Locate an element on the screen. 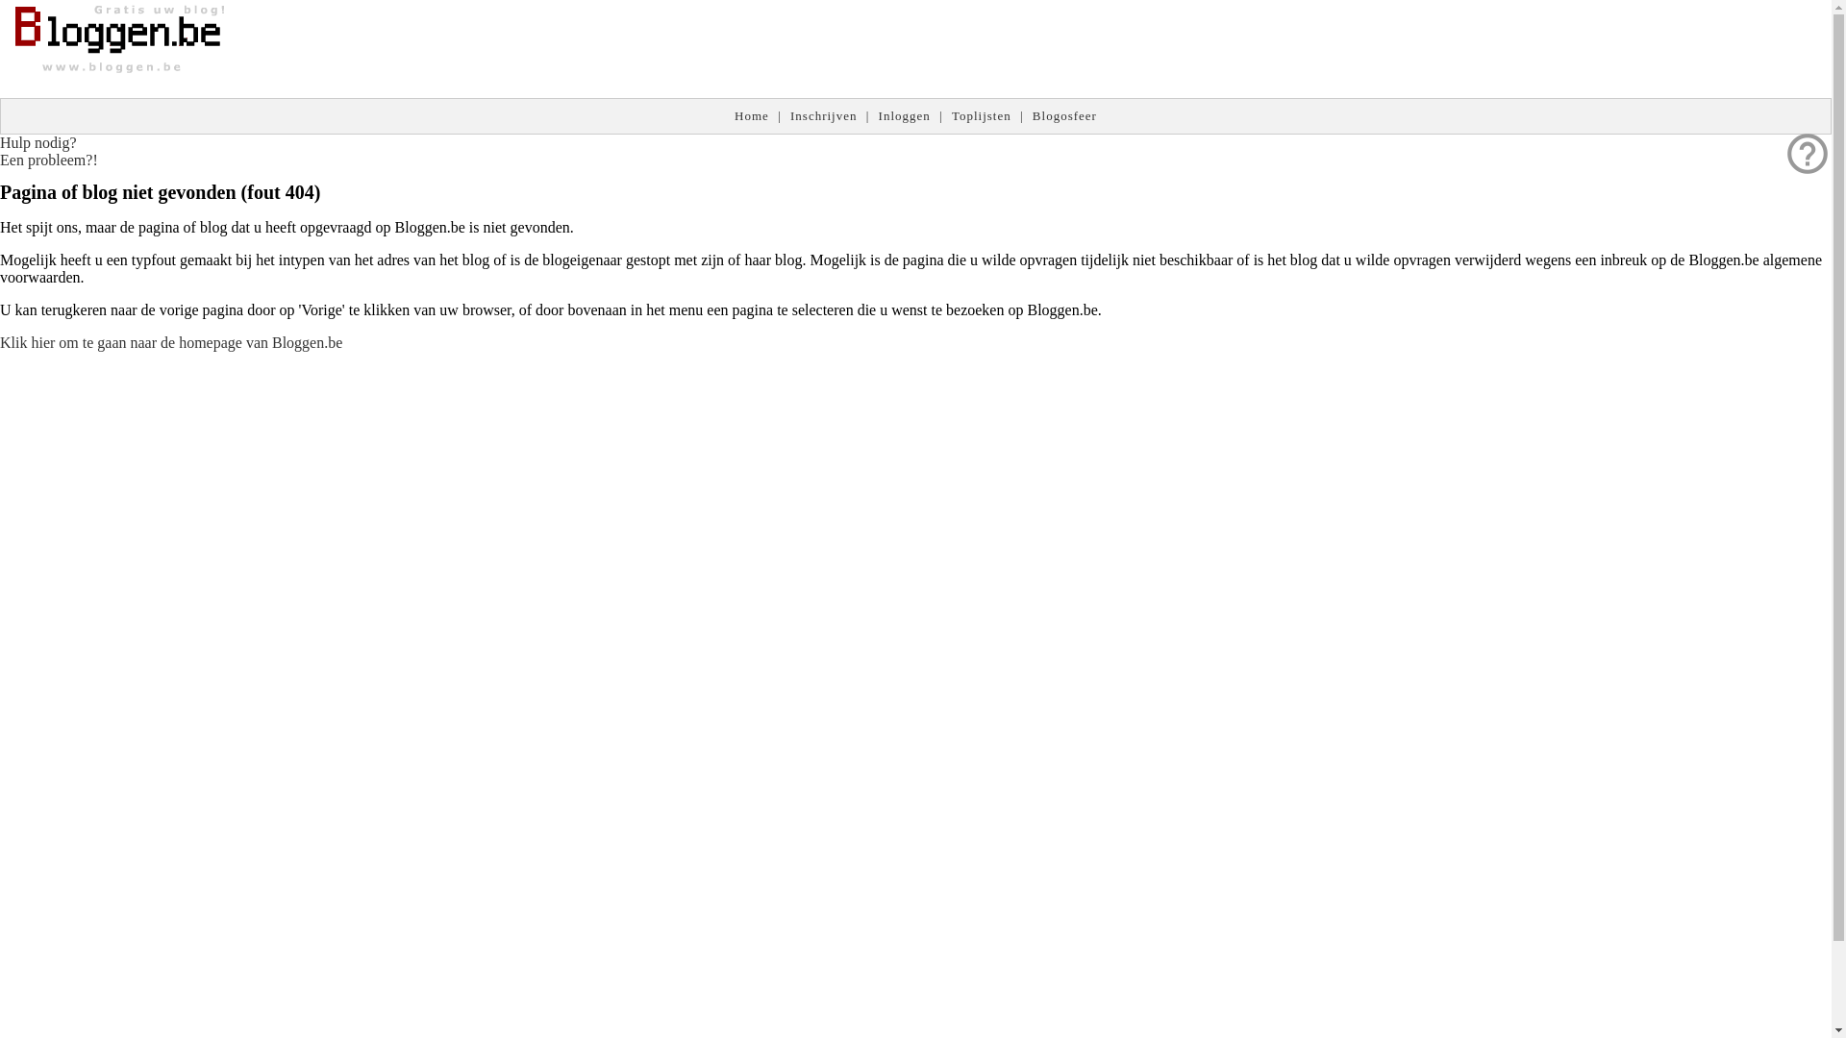  Inloggen is located at coordinates (905, 115).